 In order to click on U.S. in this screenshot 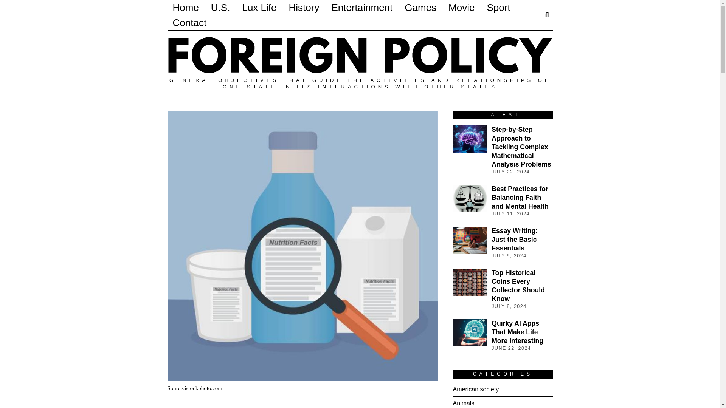, I will do `click(220, 8)`.